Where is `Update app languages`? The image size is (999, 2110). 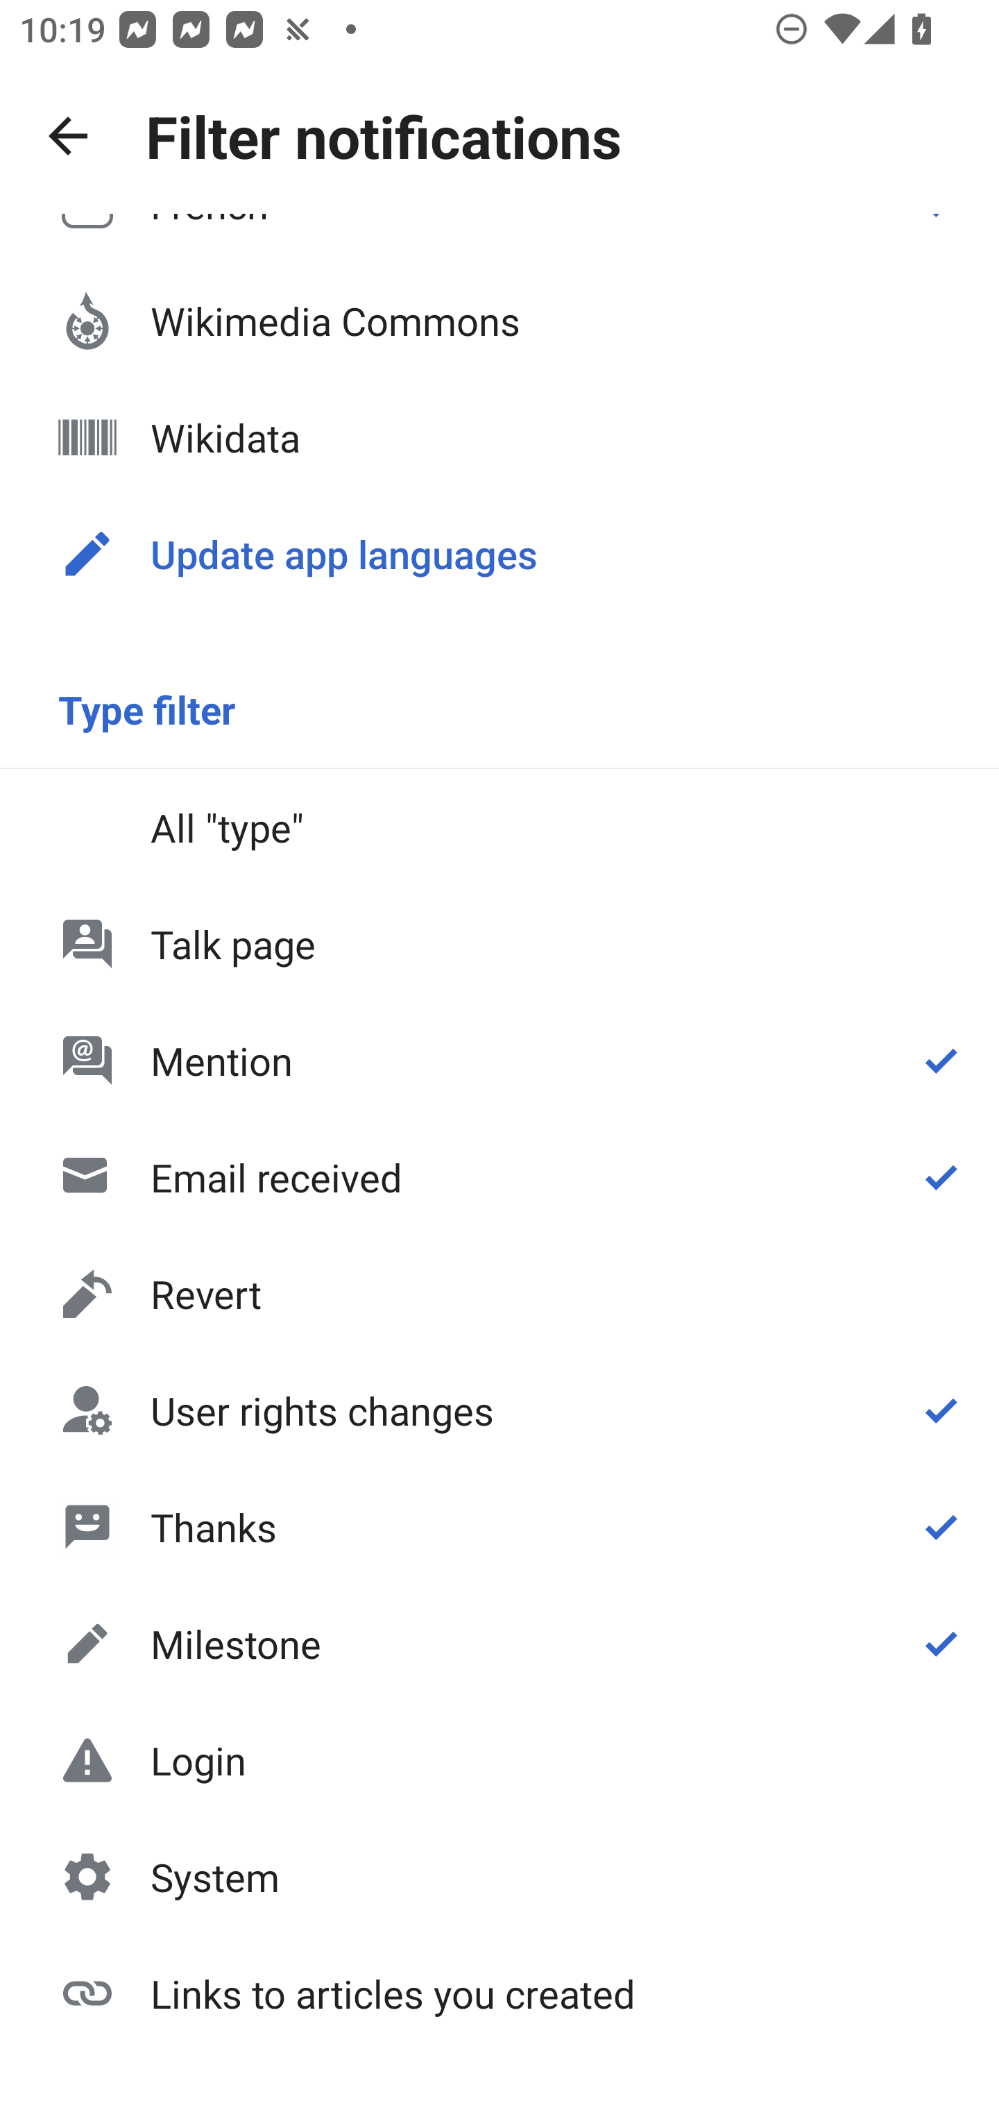 Update app languages is located at coordinates (499, 554).